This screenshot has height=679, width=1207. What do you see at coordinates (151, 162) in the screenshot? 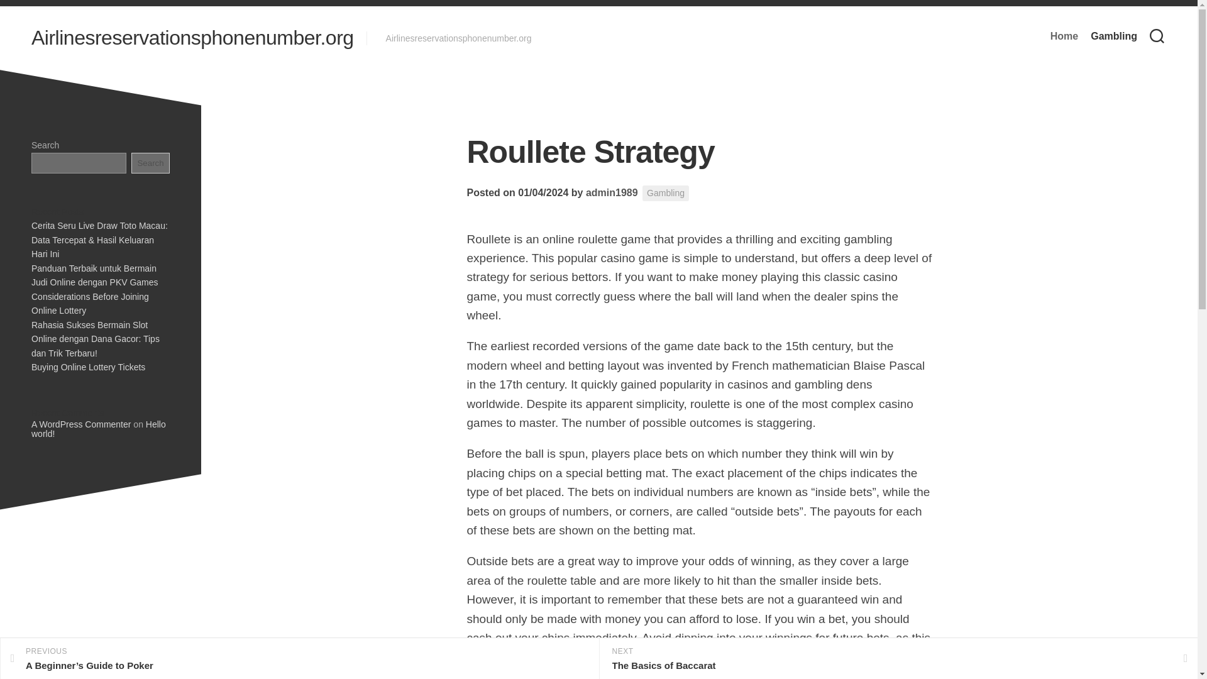
I see `Search` at bounding box center [151, 162].